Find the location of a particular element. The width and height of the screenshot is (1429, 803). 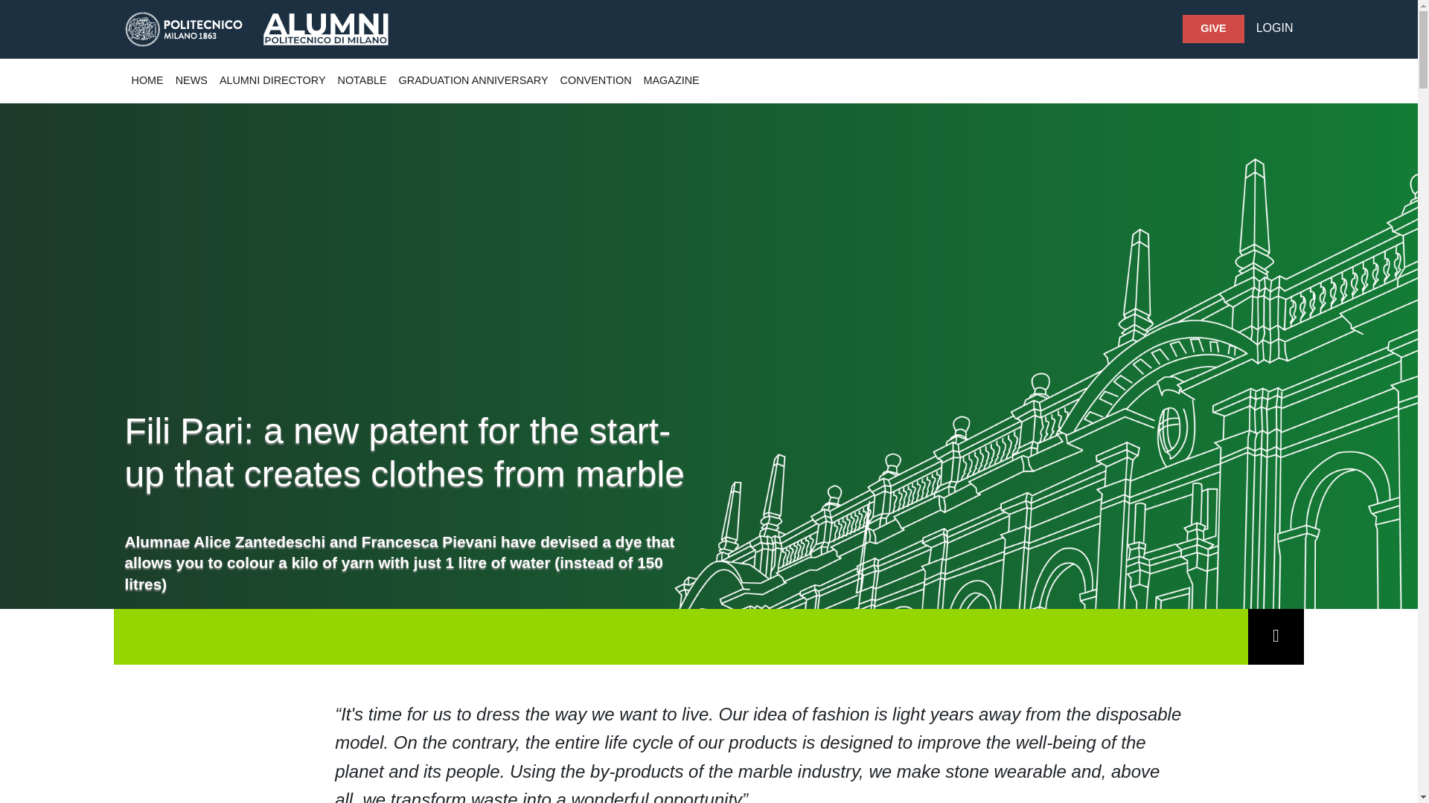

GRADUATION ANNIVERSARY is located at coordinates (473, 81).